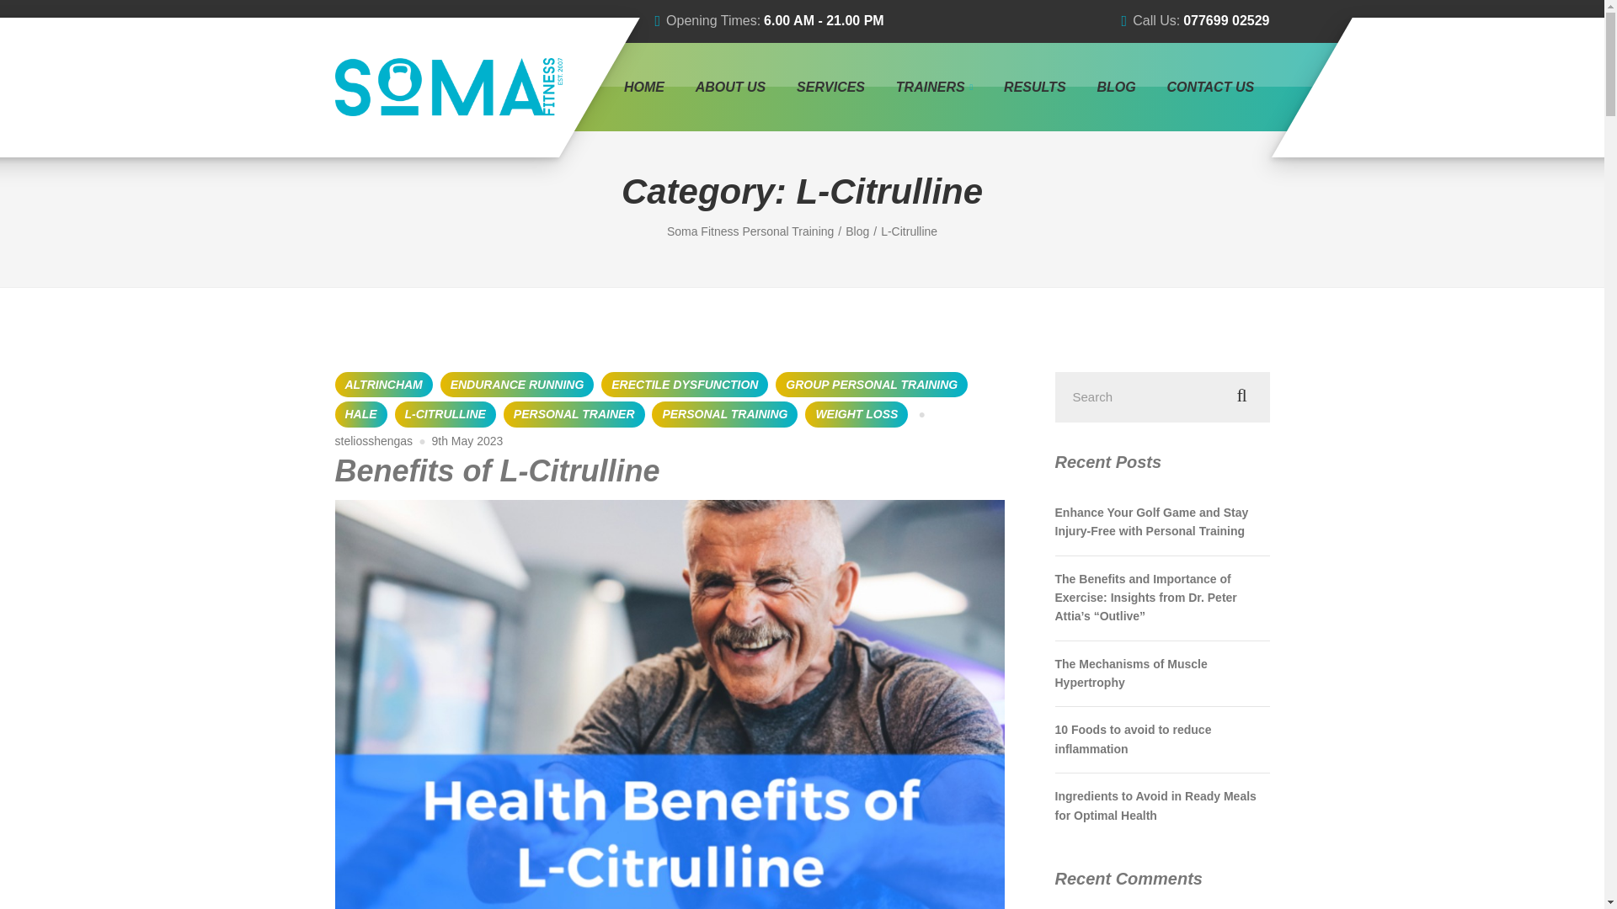 This screenshot has width=1617, height=909. I want to click on Go to the L-Citrulline Category archives., so click(910, 231).